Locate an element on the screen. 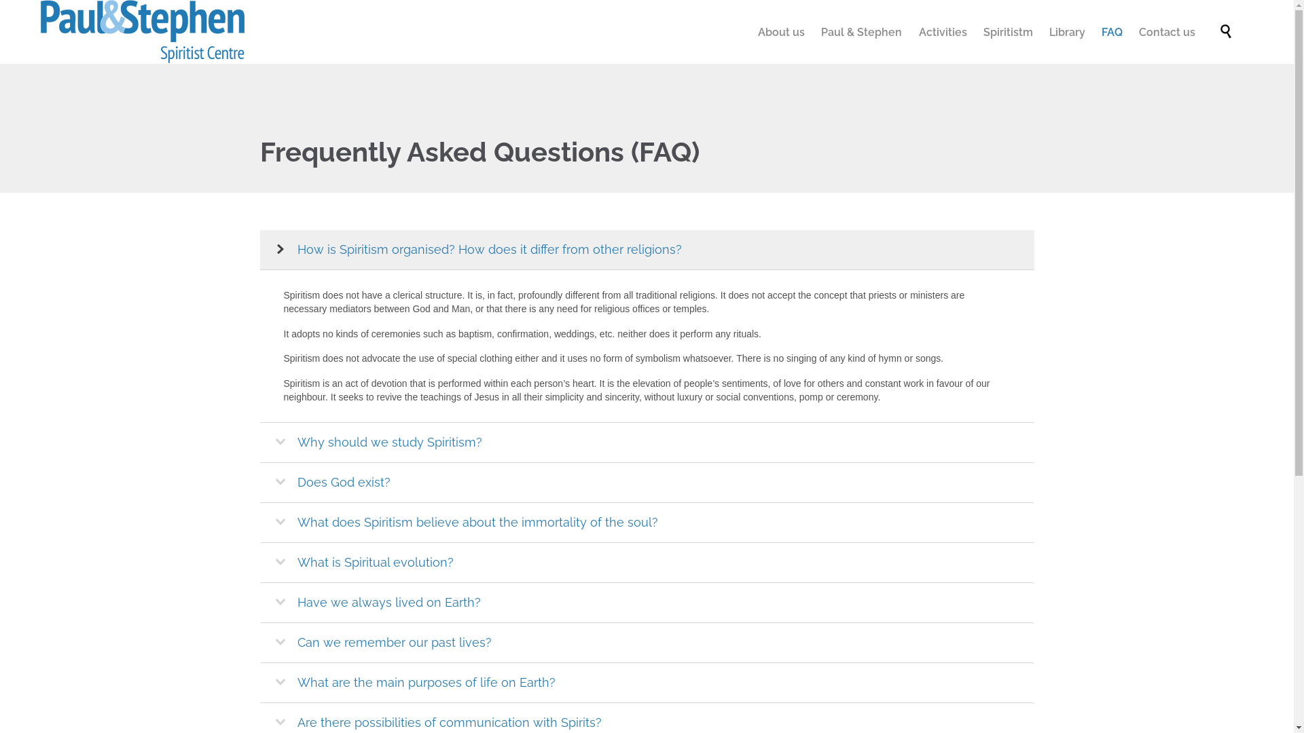 The height and width of the screenshot is (733, 1304). Paul & Stephen is located at coordinates (862, 33).